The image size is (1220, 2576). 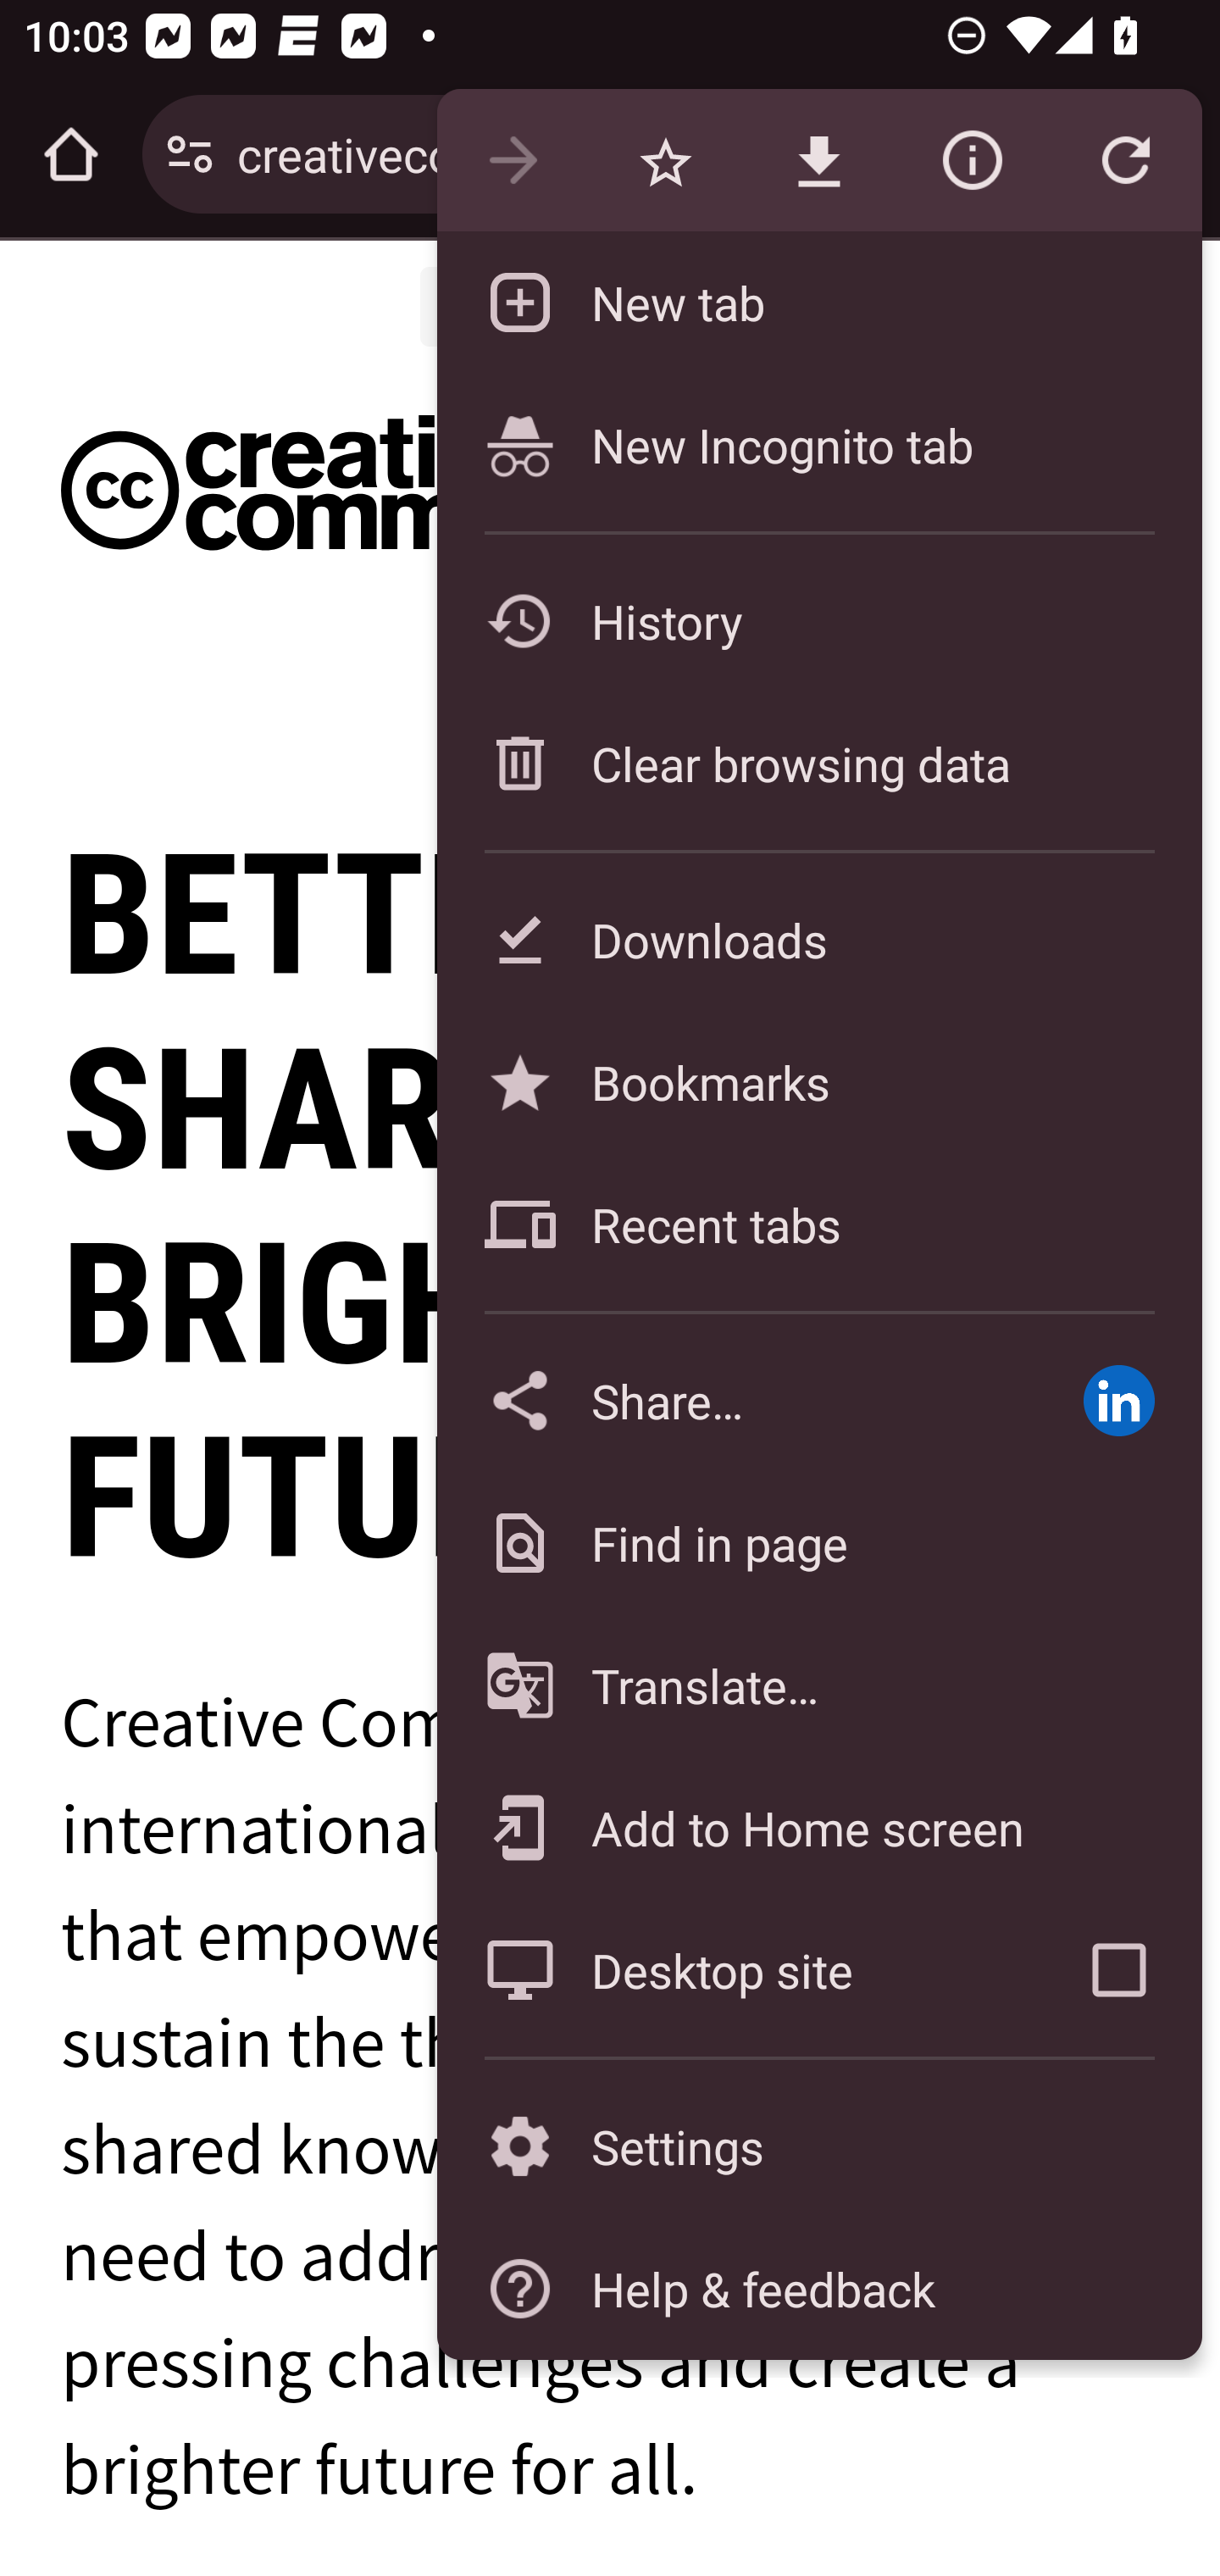 What do you see at coordinates (818, 444) in the screenshot?
I see `New Incognito tab` at bounding box center [818, 444].